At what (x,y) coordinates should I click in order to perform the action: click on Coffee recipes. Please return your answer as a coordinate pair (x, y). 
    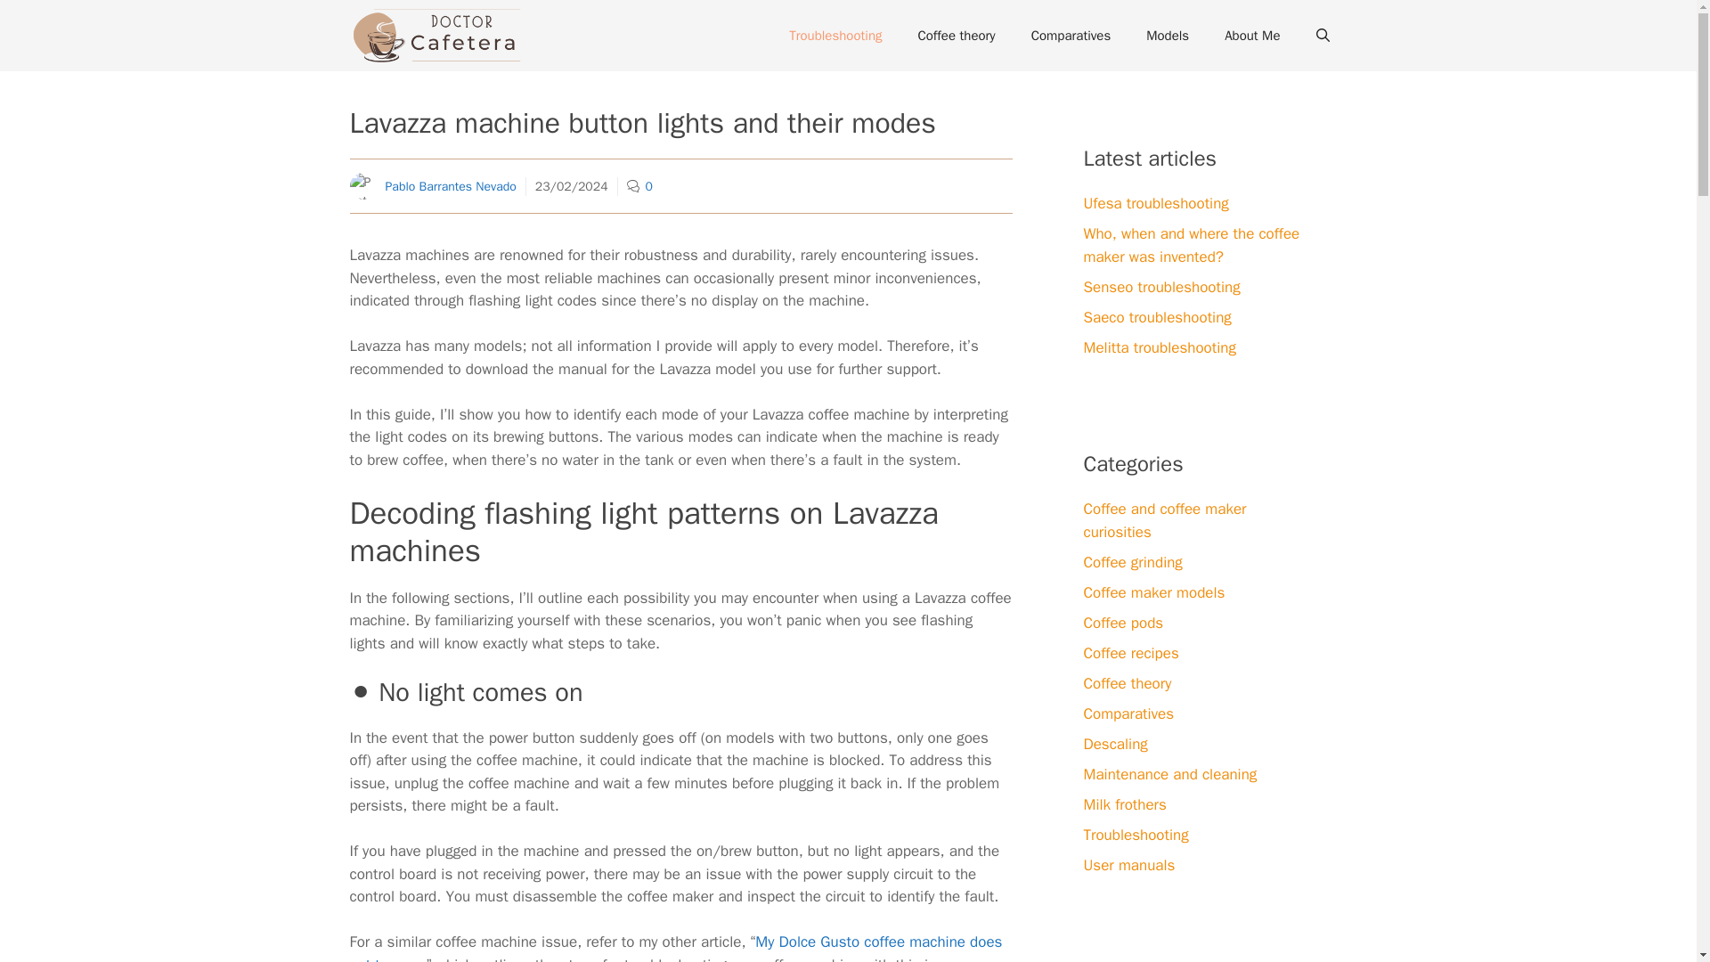
    Looking at the image, I should click on (1129, 652).